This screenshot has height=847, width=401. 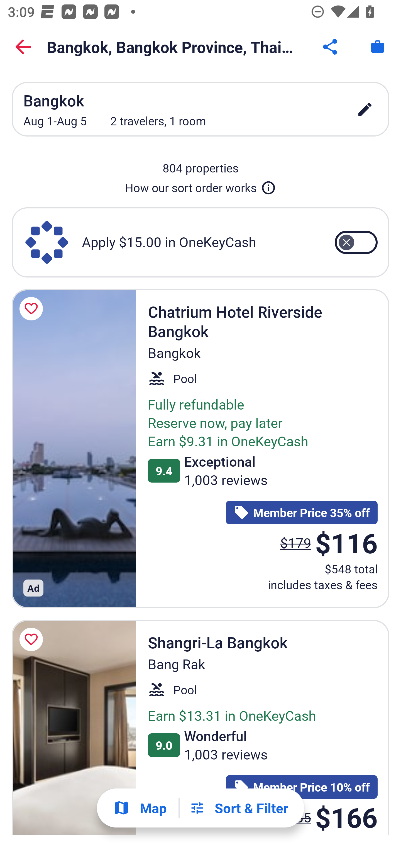 What do you see at coordinates (74, 448) in the screenshot?
I see `Chatrium Hotel Riverside Bangkok` at bounding box center [74, 448].